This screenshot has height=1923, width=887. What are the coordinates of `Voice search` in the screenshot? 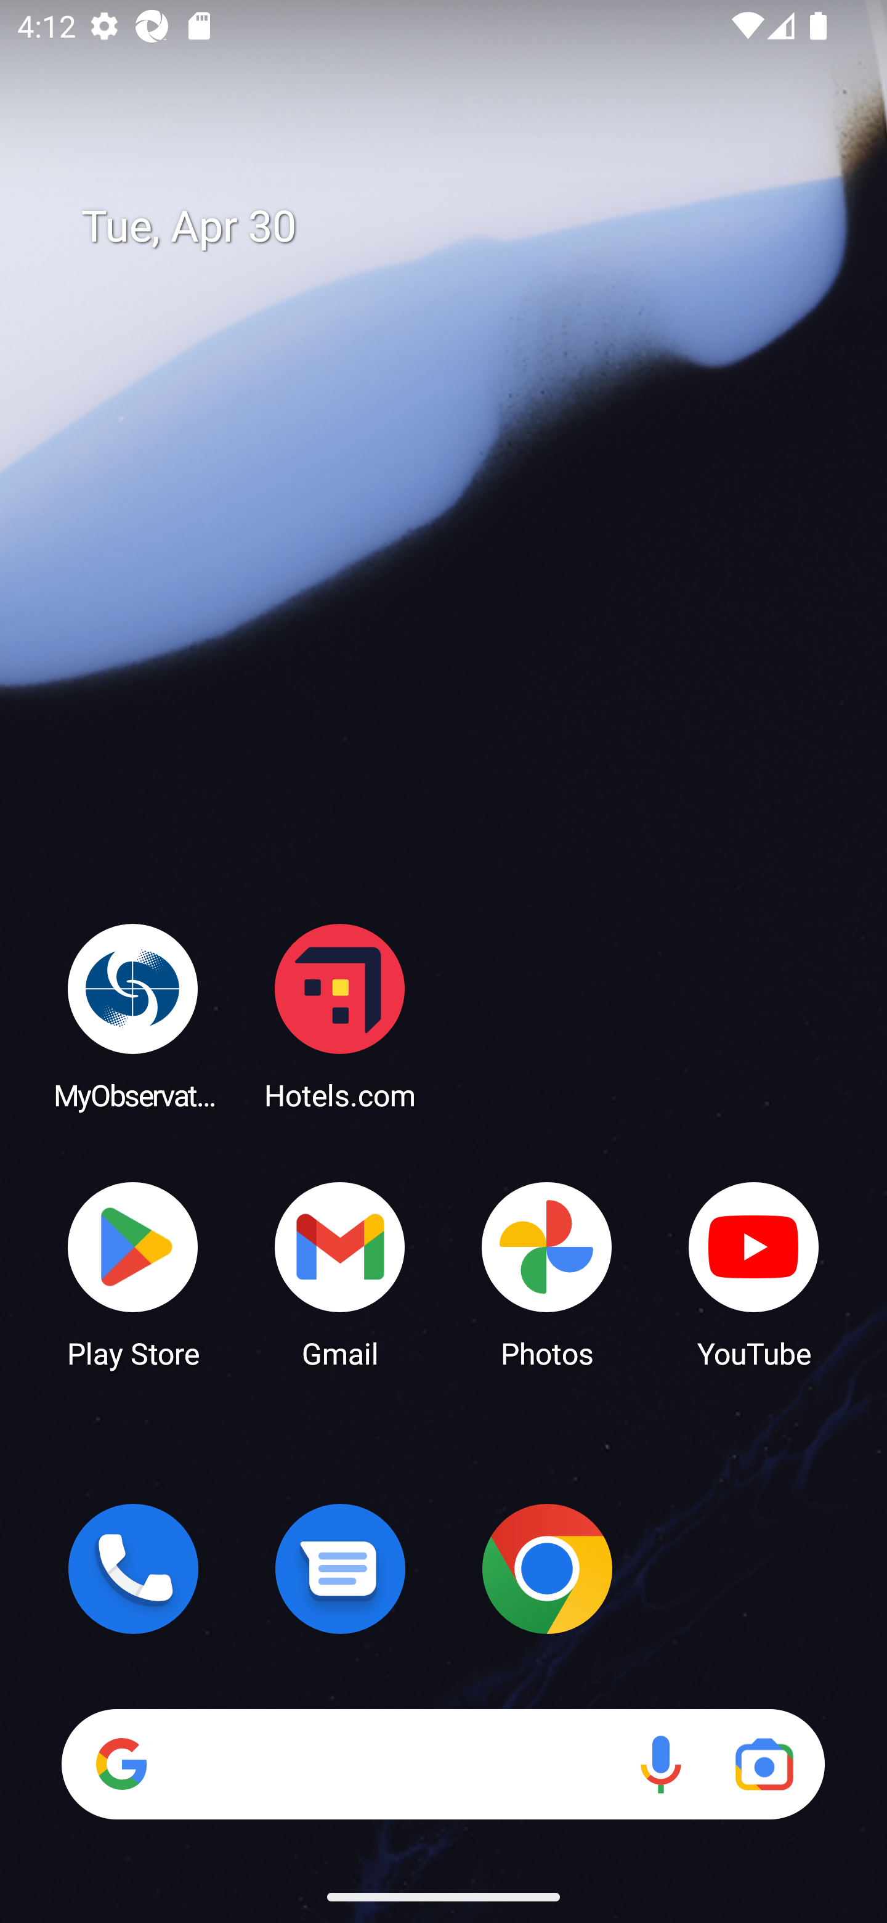 It's located at (660, 1764).